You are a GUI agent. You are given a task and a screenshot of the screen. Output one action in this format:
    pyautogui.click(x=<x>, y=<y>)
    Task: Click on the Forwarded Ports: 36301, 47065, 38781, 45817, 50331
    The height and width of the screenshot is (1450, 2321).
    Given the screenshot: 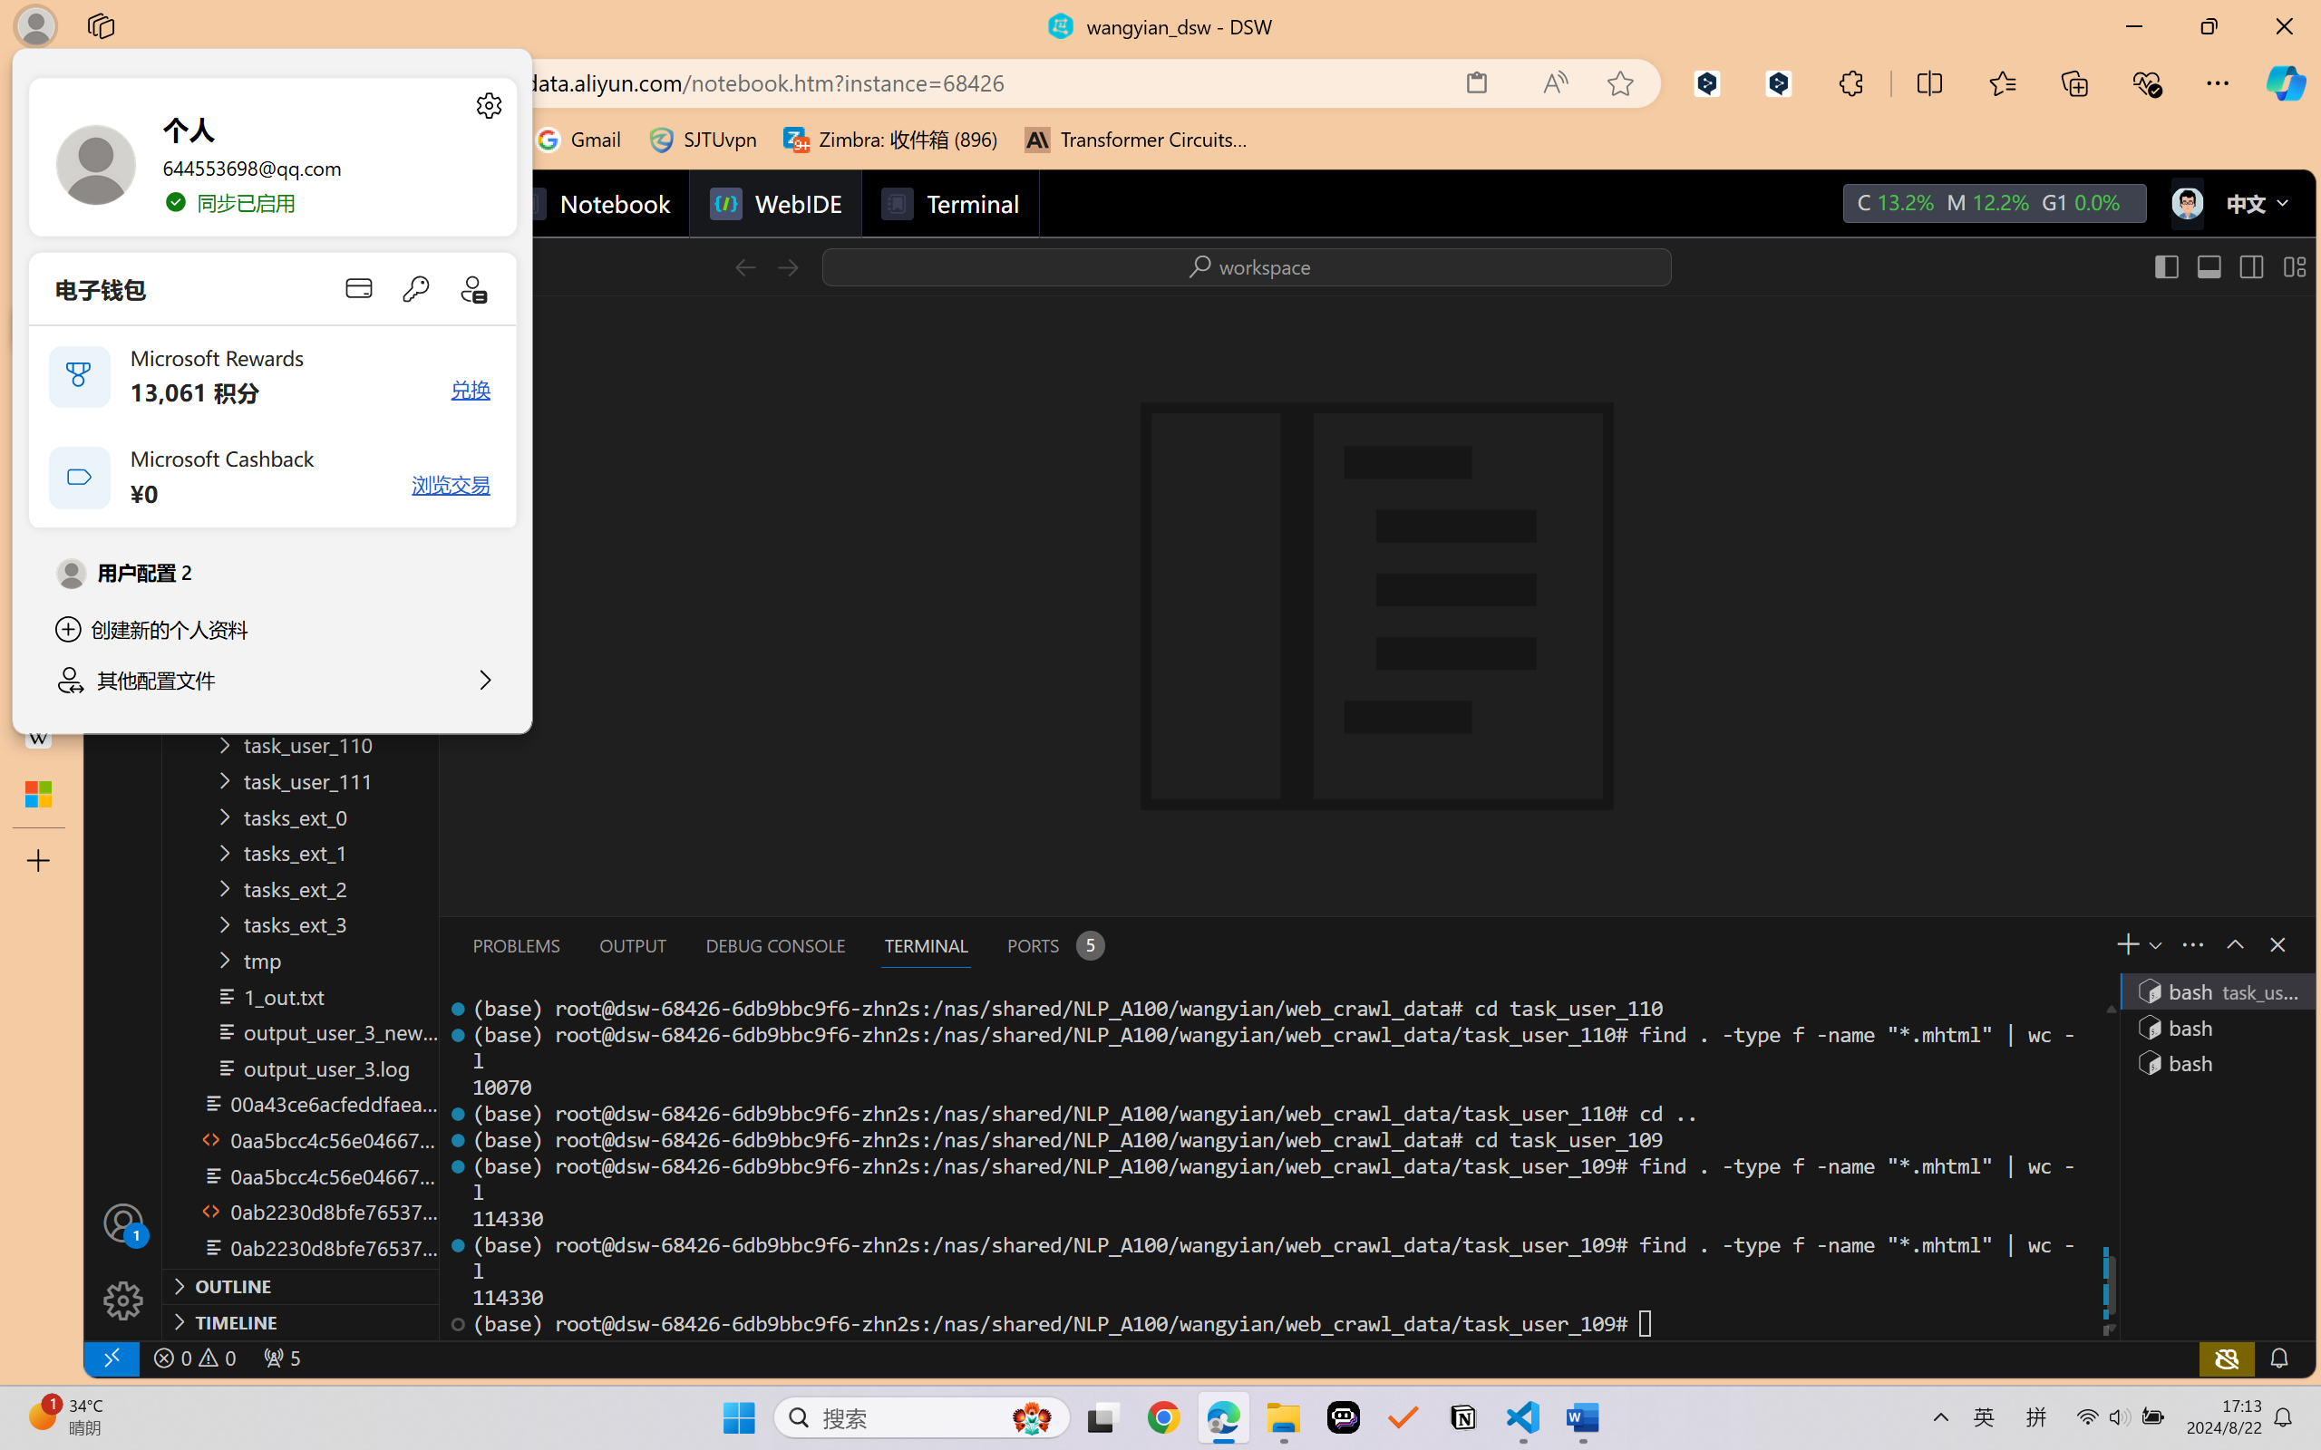 What is the action you would take?
    pyautogui.click(x=281, y=1358)
    